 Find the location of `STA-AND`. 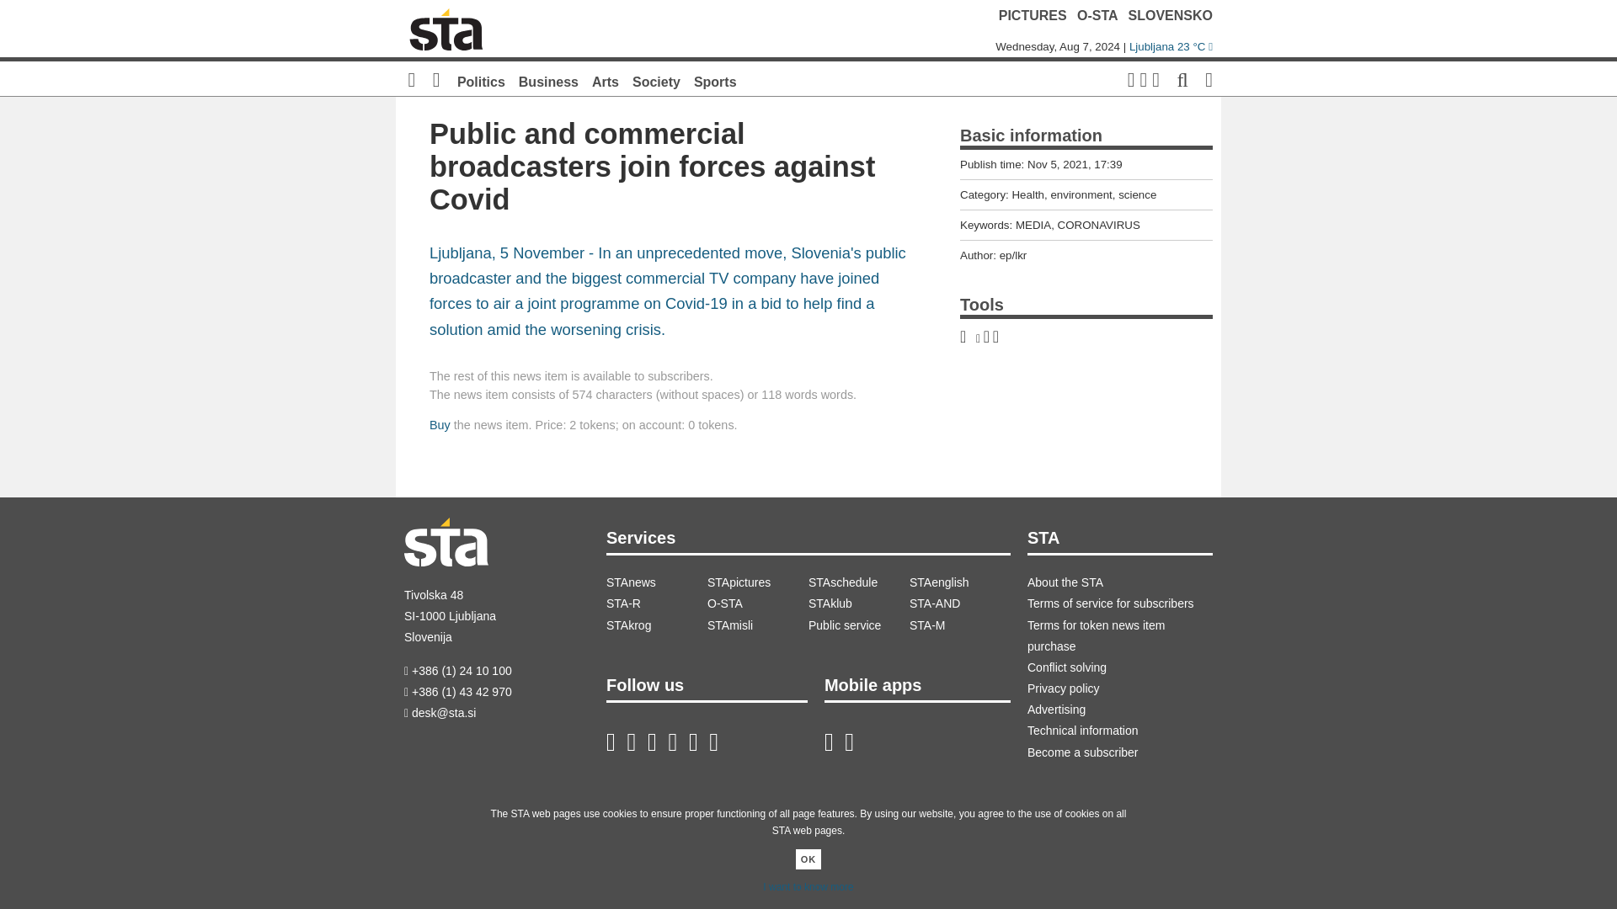

STA-AND is located at coordinates (960, 604).